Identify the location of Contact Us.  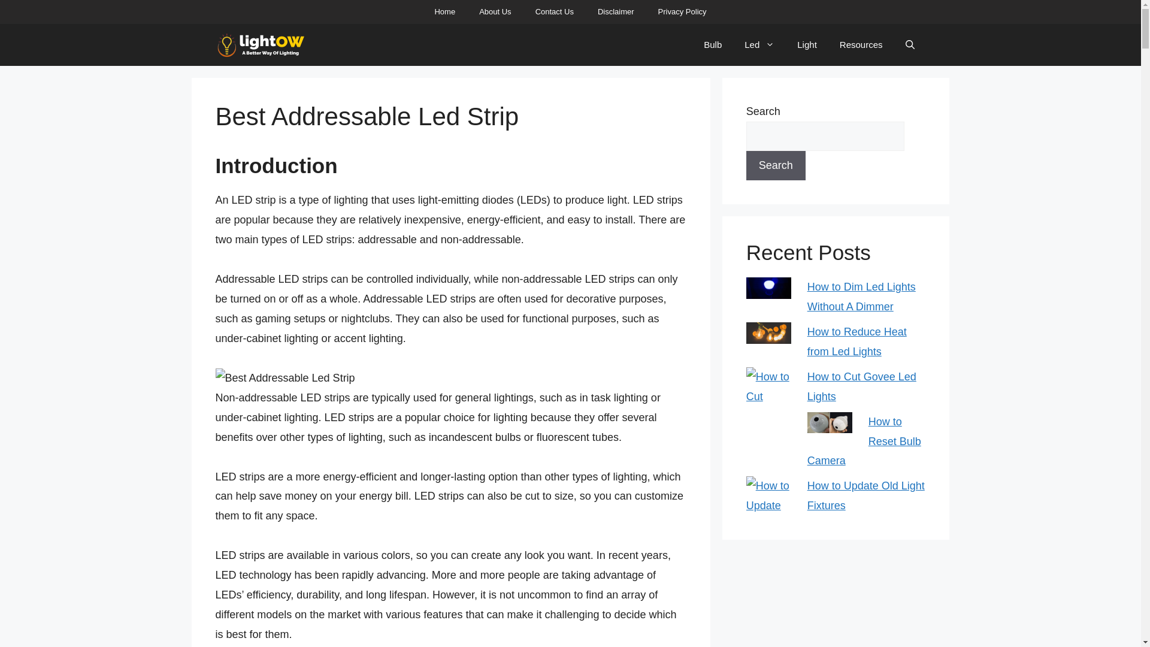
(554, 12).